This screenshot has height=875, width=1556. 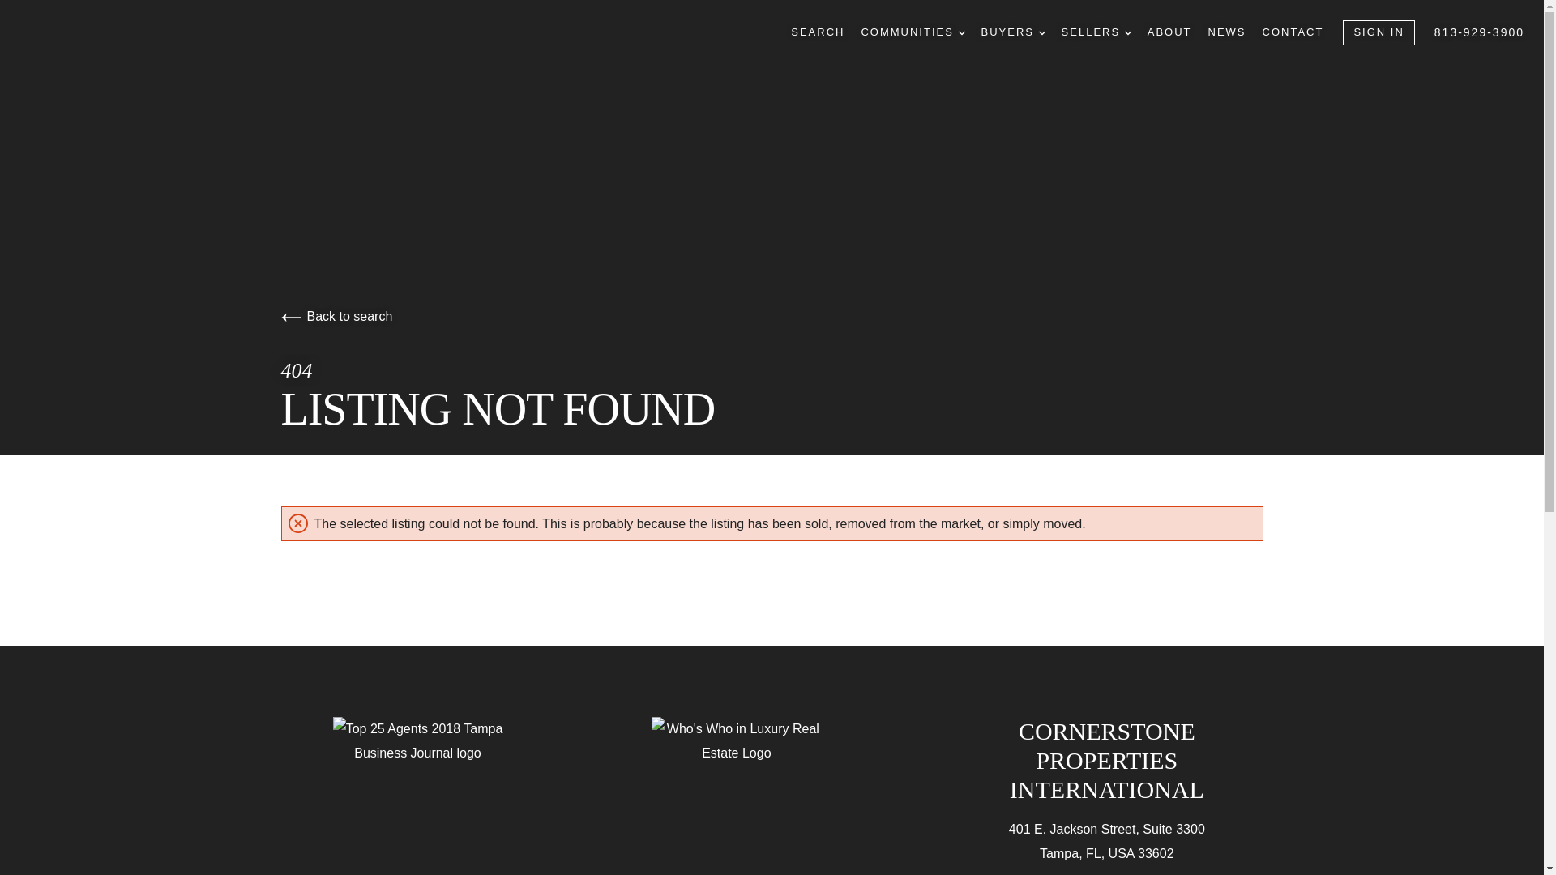 I want to click on SELLERS DROPDOWN ARROW, so click(x=1096, y=32).